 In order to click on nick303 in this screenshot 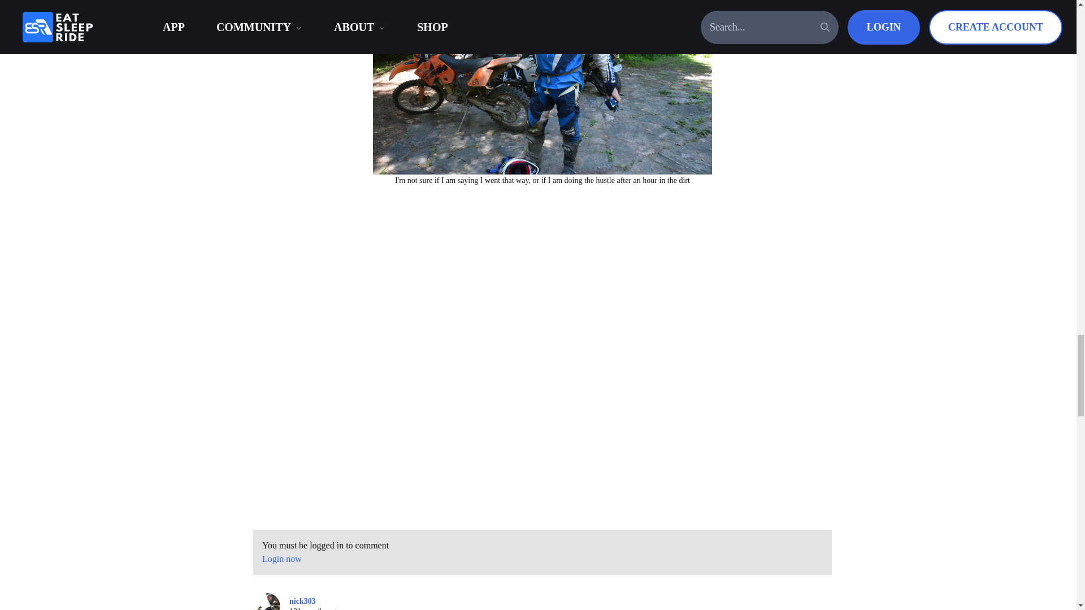, I will do `click(302, 602)`.